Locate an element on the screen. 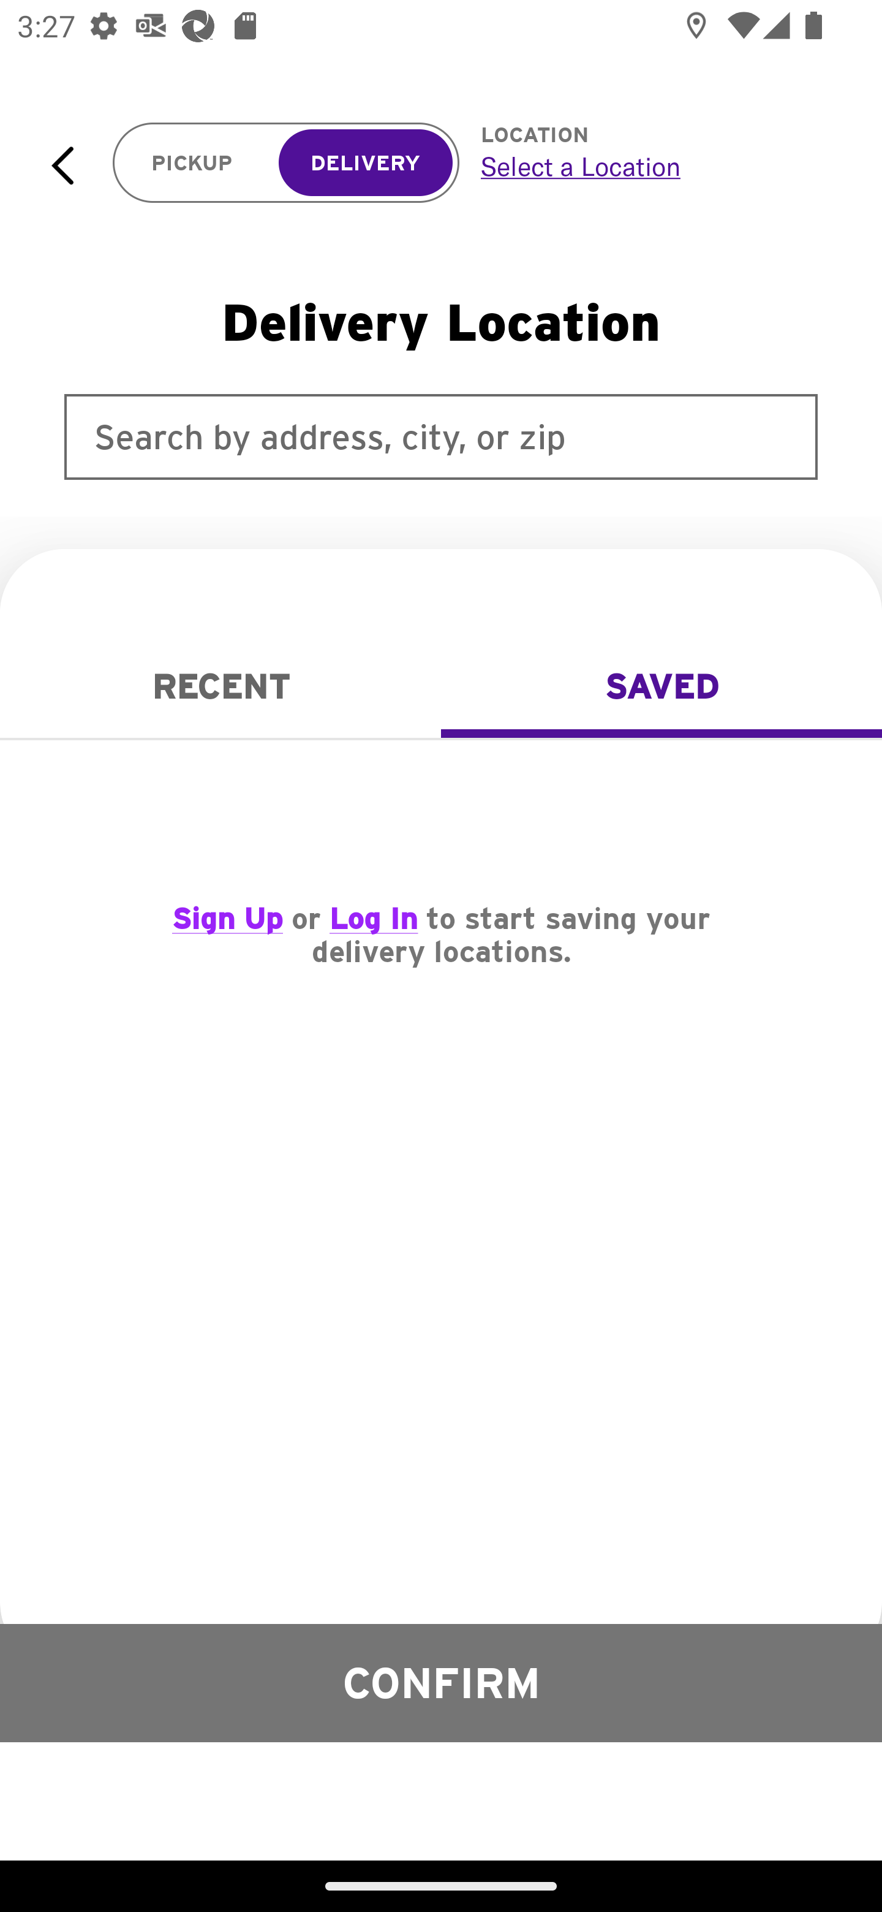 This screenshot has height=1912, width=882. Search by address, city, or zip is located at coordinates (441, 436).